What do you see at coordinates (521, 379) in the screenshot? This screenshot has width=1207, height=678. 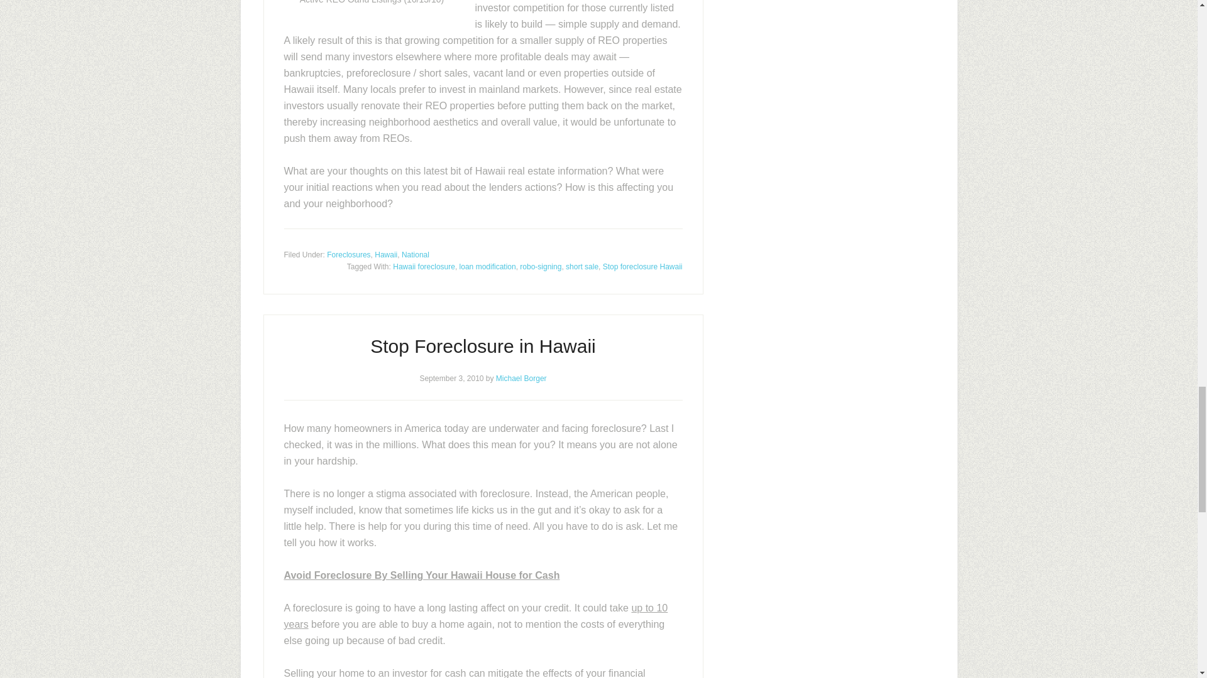 I see `Michael Borger` at bounding box center [521, 379].